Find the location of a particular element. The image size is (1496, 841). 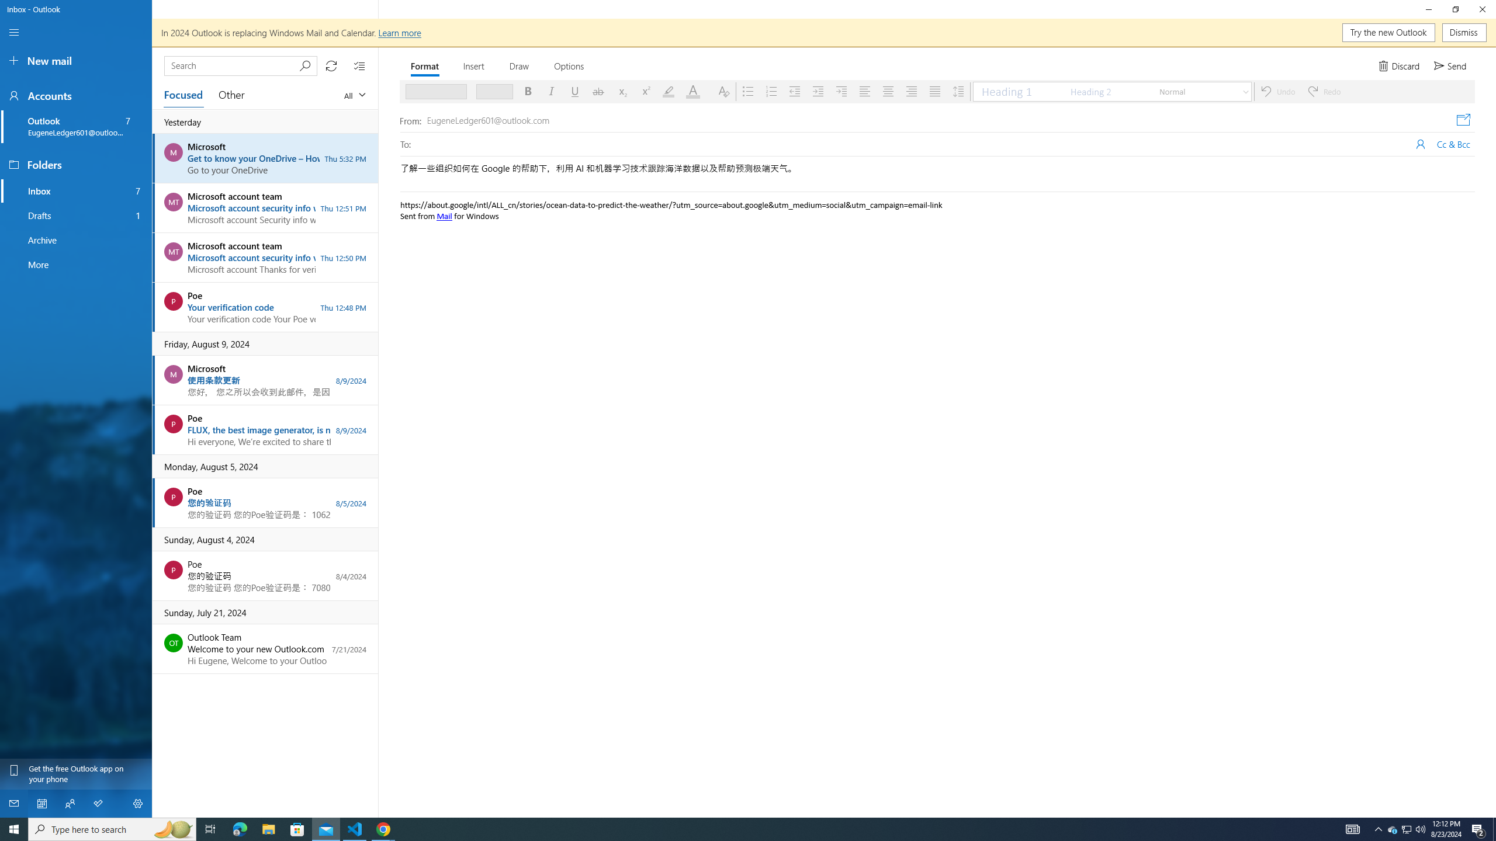

Enter selection mode is located at coordinates (360, 65).